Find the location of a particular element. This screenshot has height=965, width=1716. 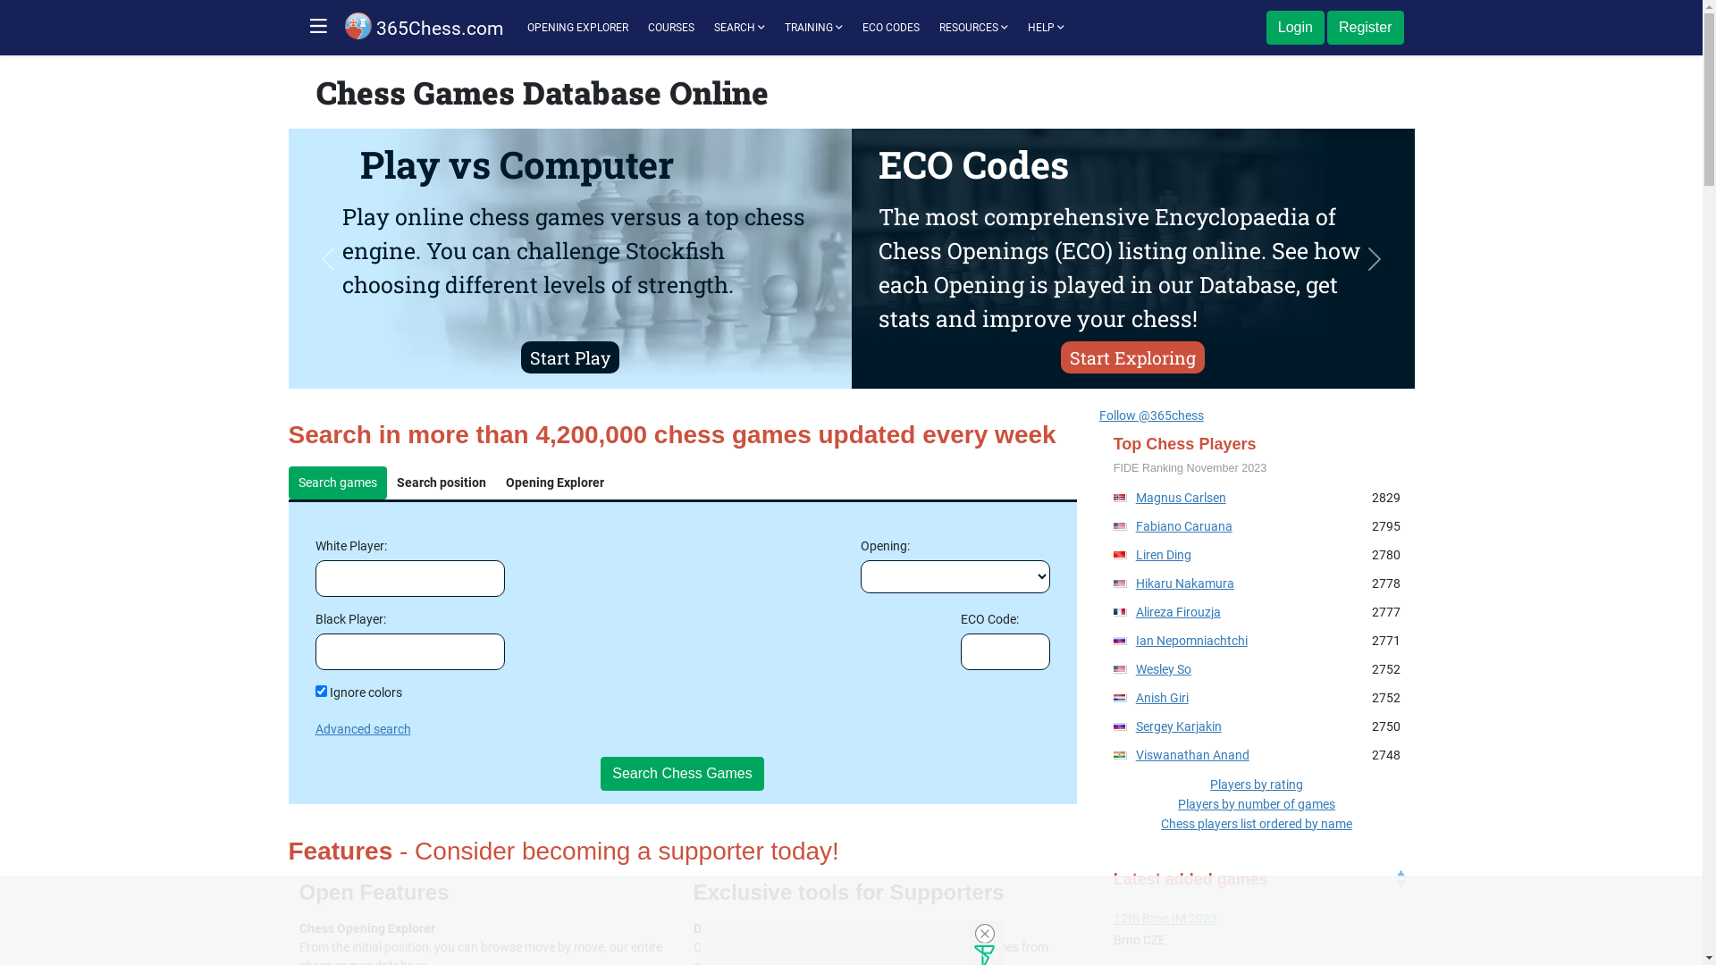

Players by rating is located at coordinates (1257, 785).